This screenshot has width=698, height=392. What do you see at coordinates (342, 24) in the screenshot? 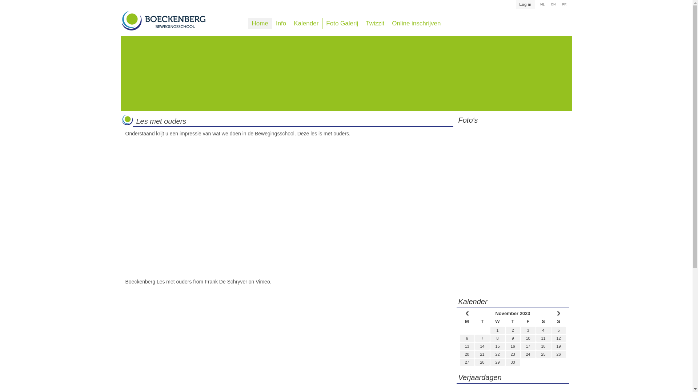
I see `Foto Galerij` at bounding box center [342, 24].